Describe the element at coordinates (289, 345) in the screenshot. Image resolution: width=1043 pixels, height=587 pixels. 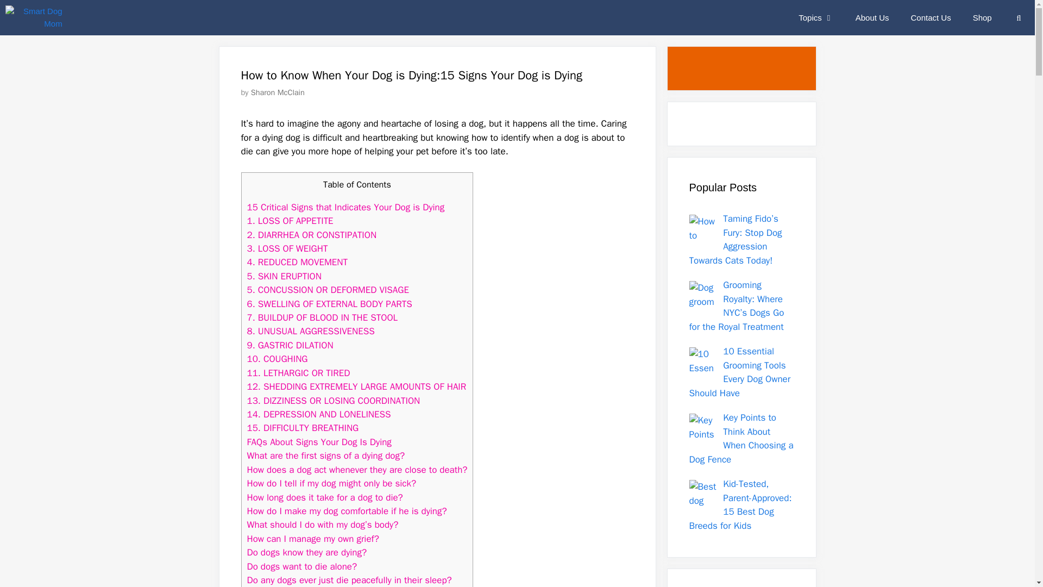
I see `9. GASTRIC DILATION` at that location.